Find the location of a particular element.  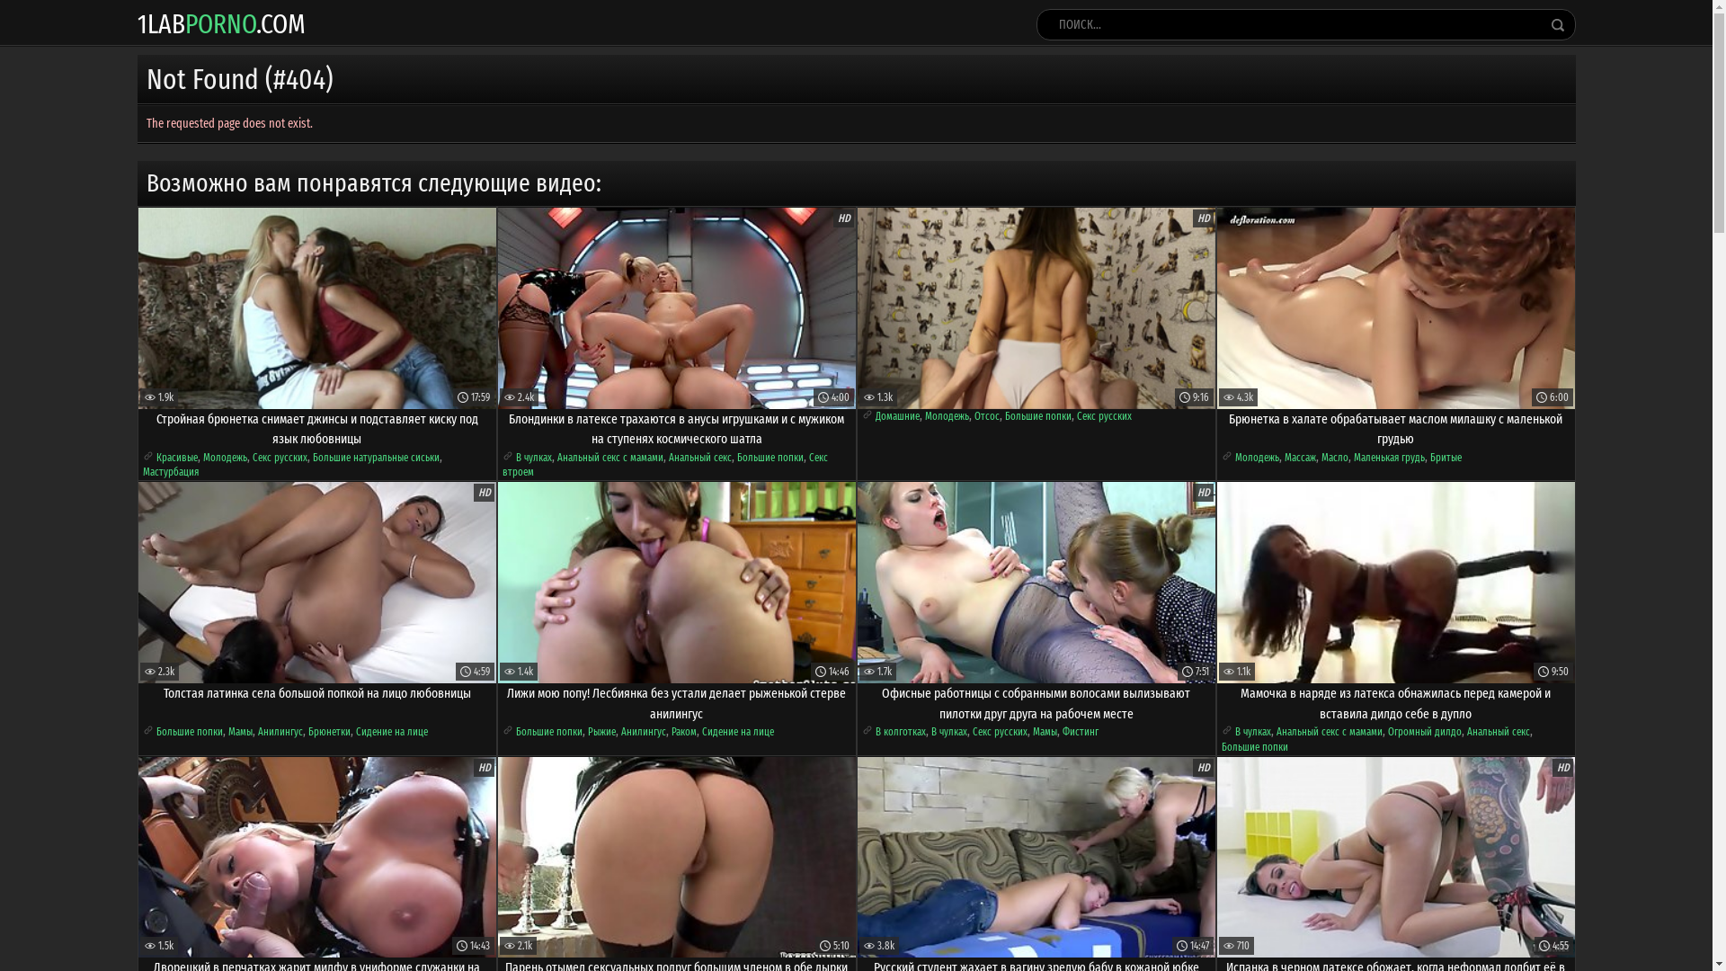

HD
7:51
1.7k is located at coordinates (1036, 583).